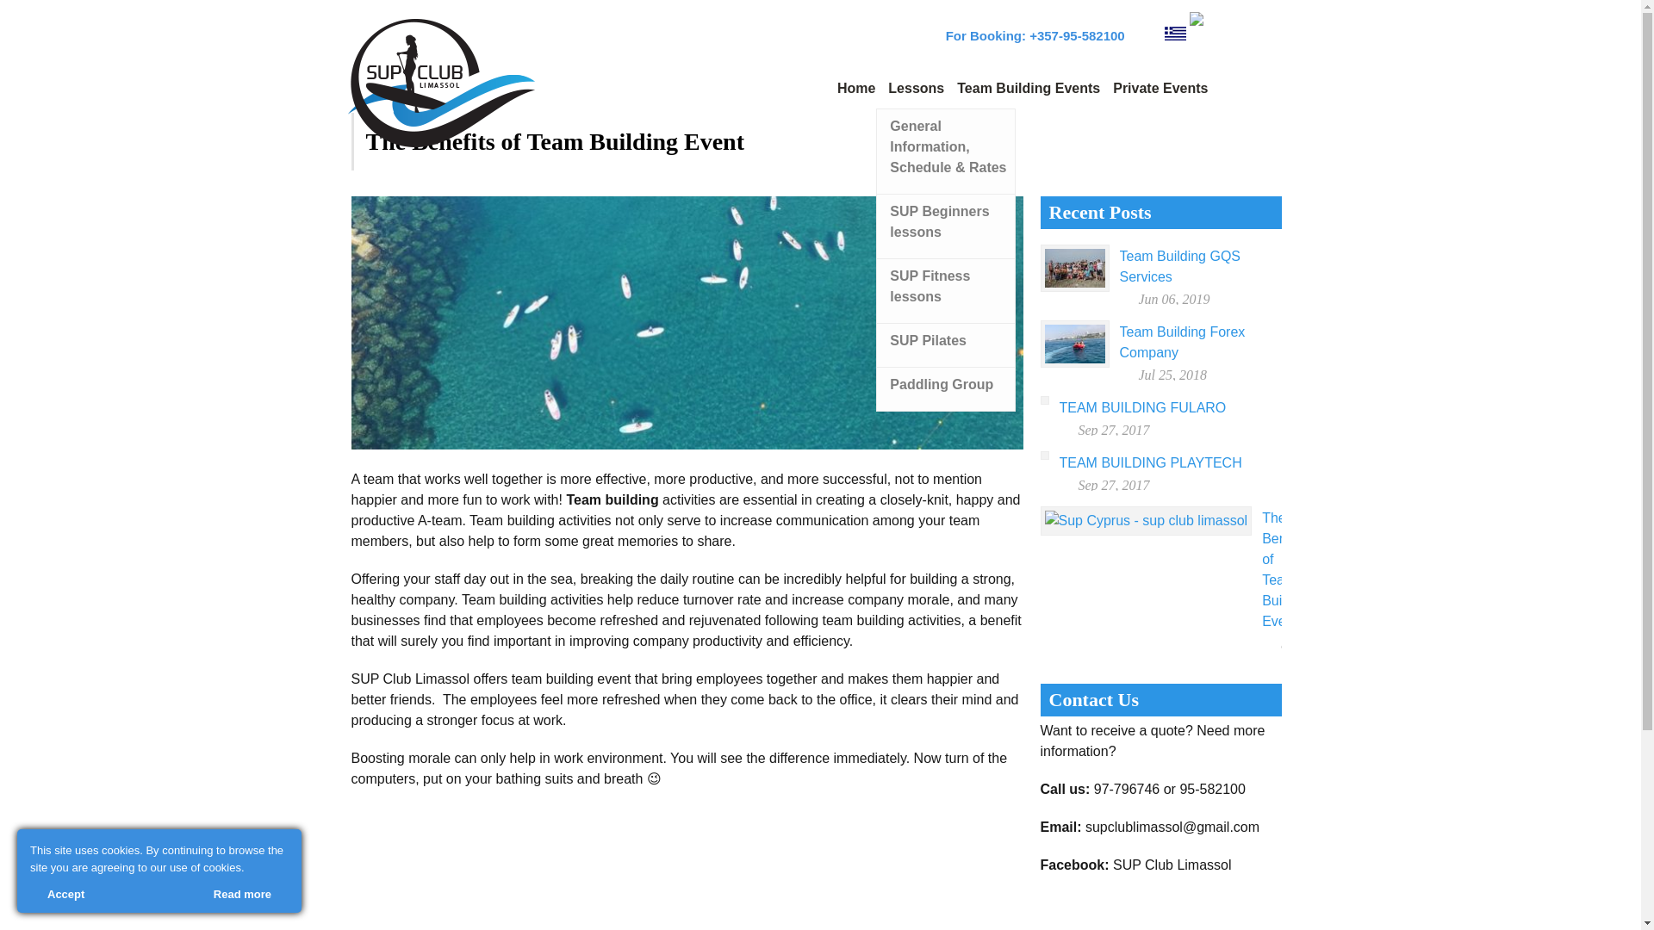 The width and height of the screenshot is (1654, 930). Describe the element at coordinates (1180, 267) in the screenshot. I see `Team Building GQS Services` at that location.